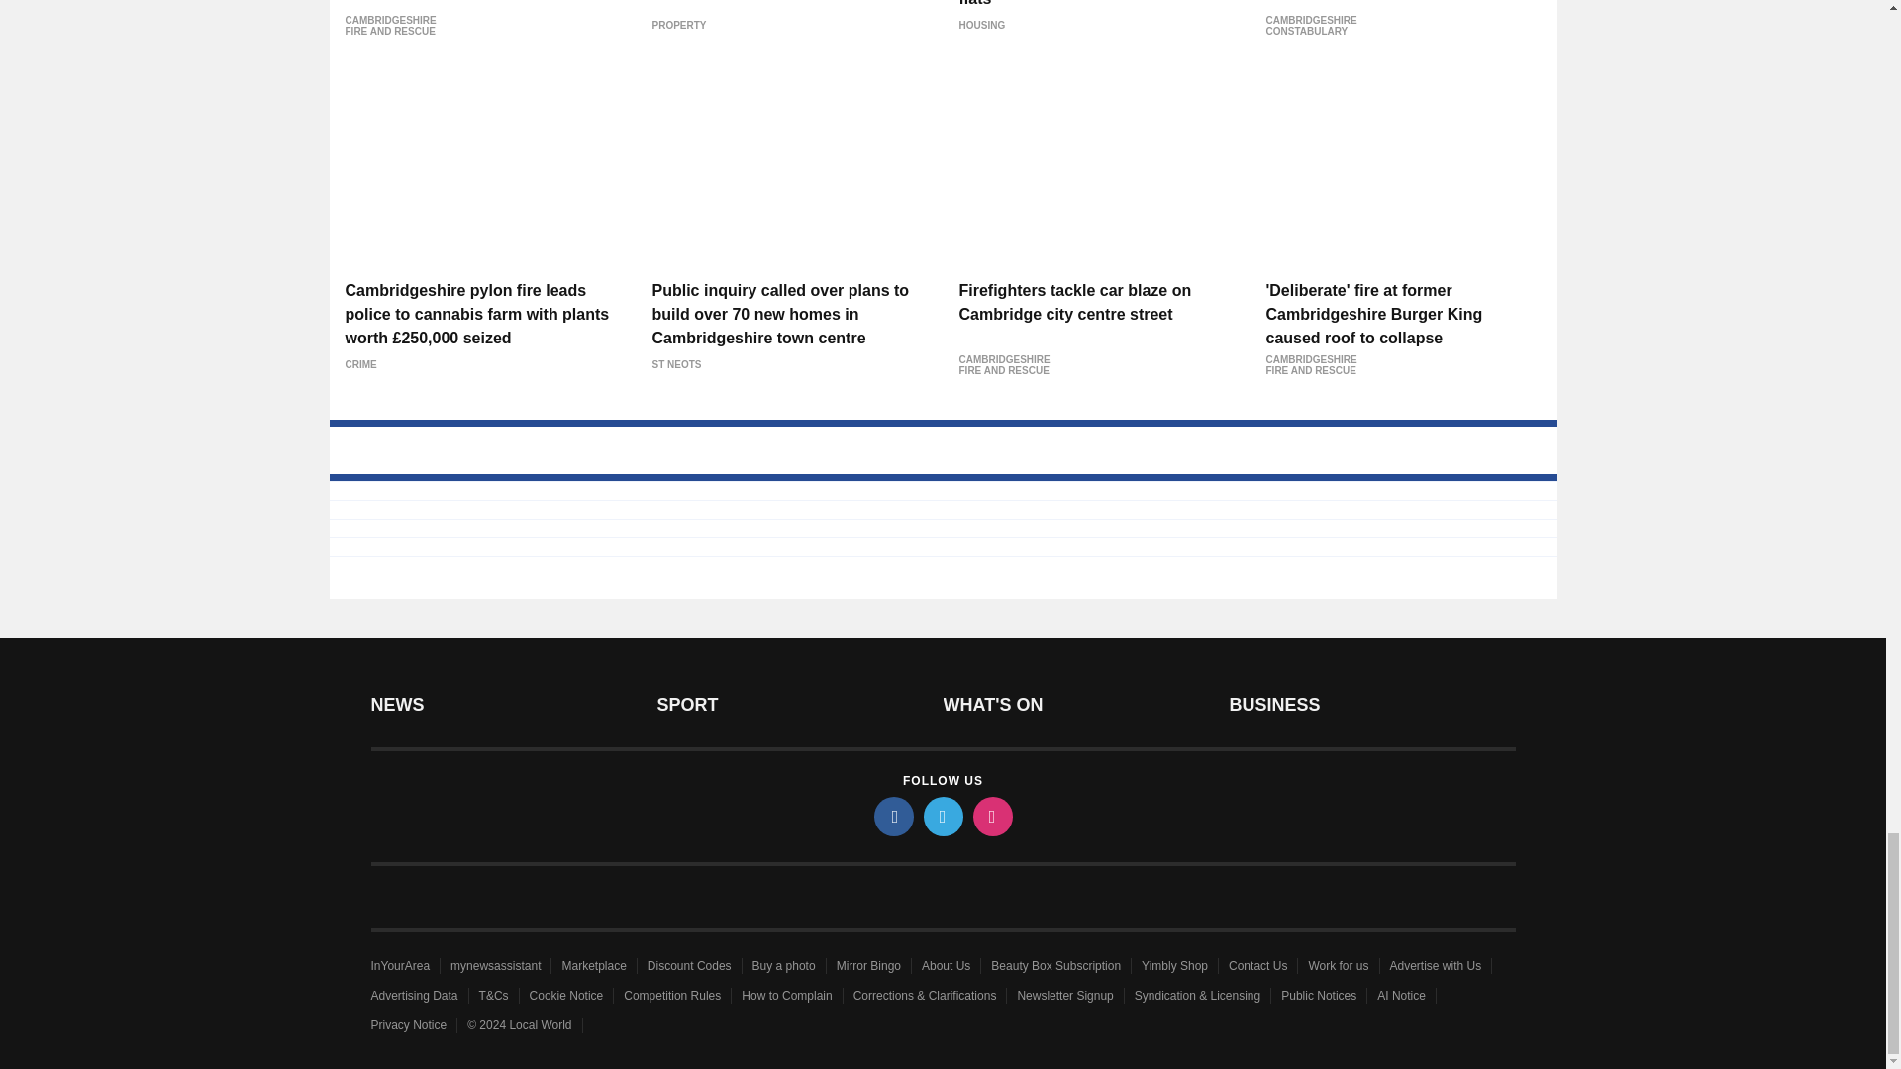 The image size is (1901, 1069). I want to click on twitter, so click(942, 816).